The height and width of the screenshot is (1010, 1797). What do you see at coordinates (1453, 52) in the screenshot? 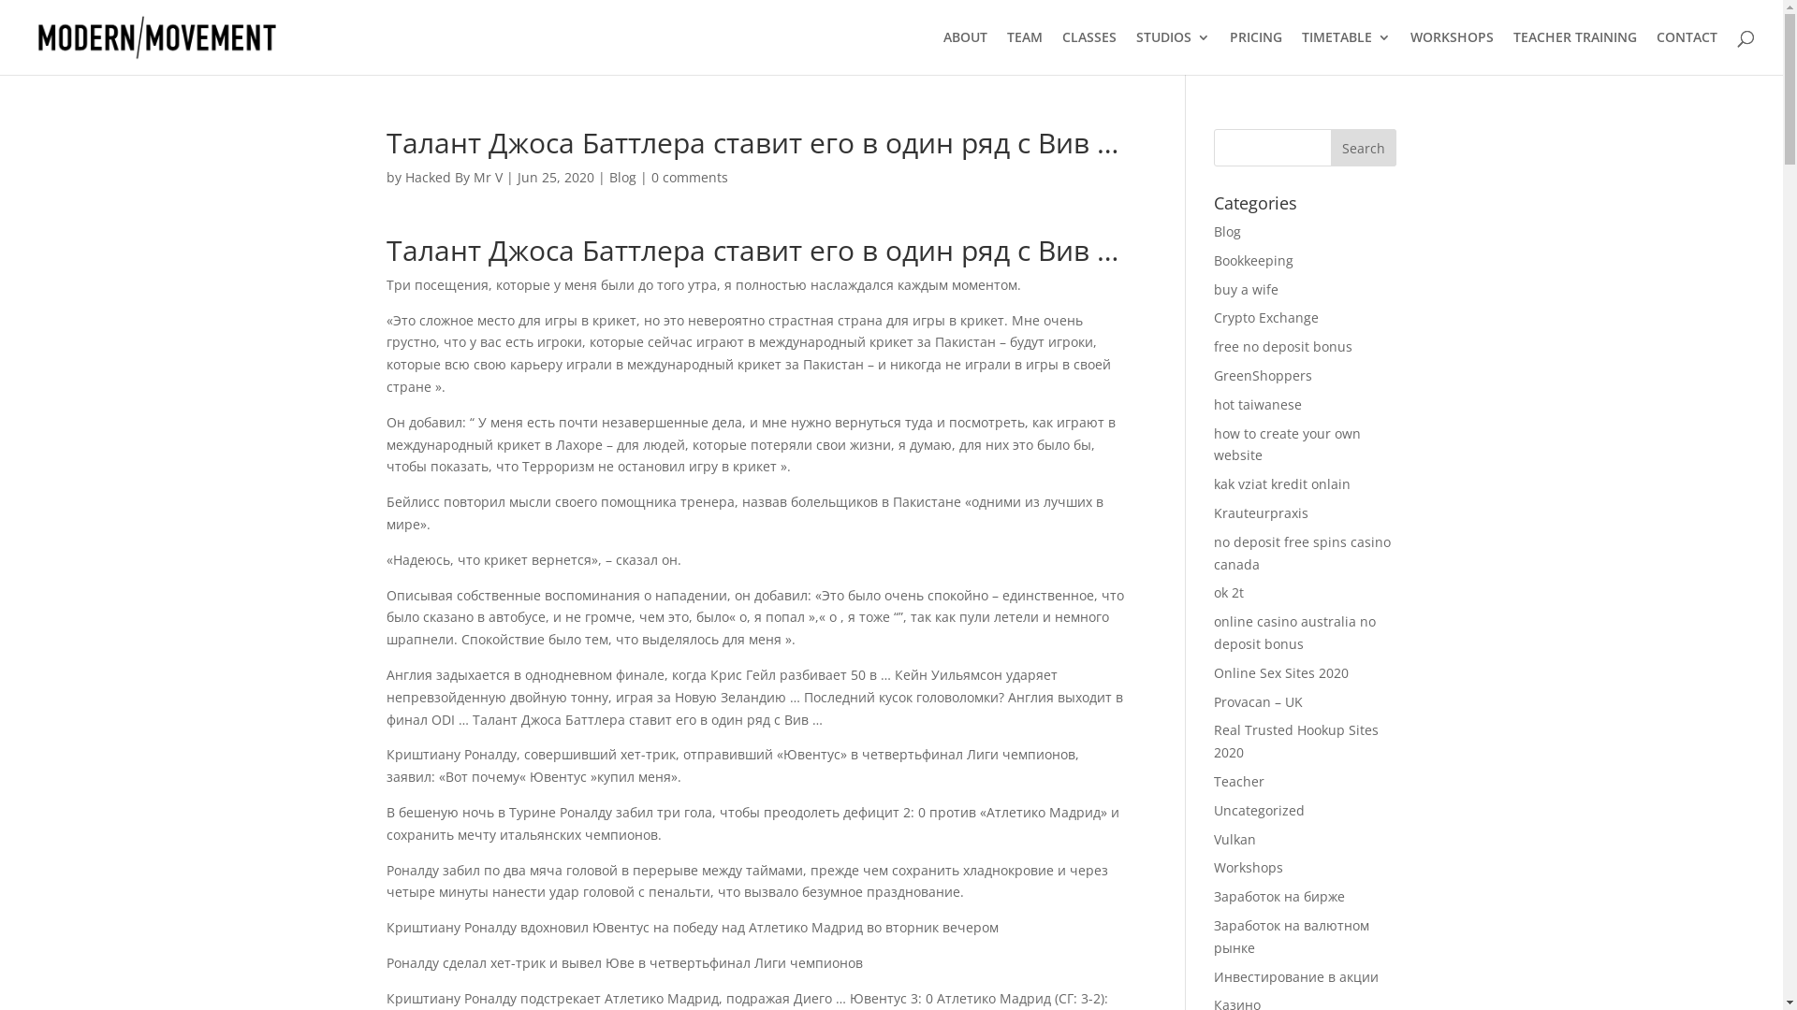
I see `WORKSHOPS` at bounding box center [1453, 52].